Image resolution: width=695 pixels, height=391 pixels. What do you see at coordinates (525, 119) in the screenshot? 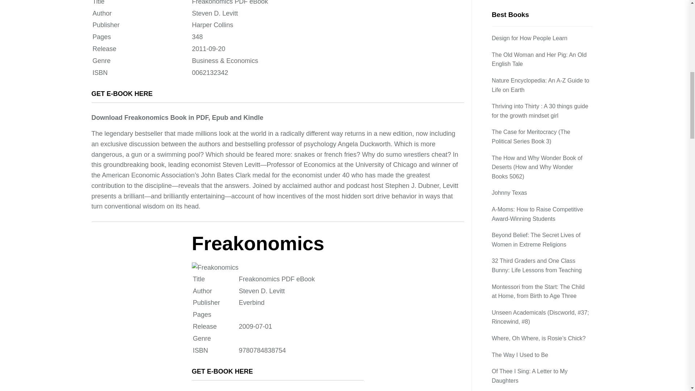
I see `Famous STEM Inventors` at bounding box center [525, 119].